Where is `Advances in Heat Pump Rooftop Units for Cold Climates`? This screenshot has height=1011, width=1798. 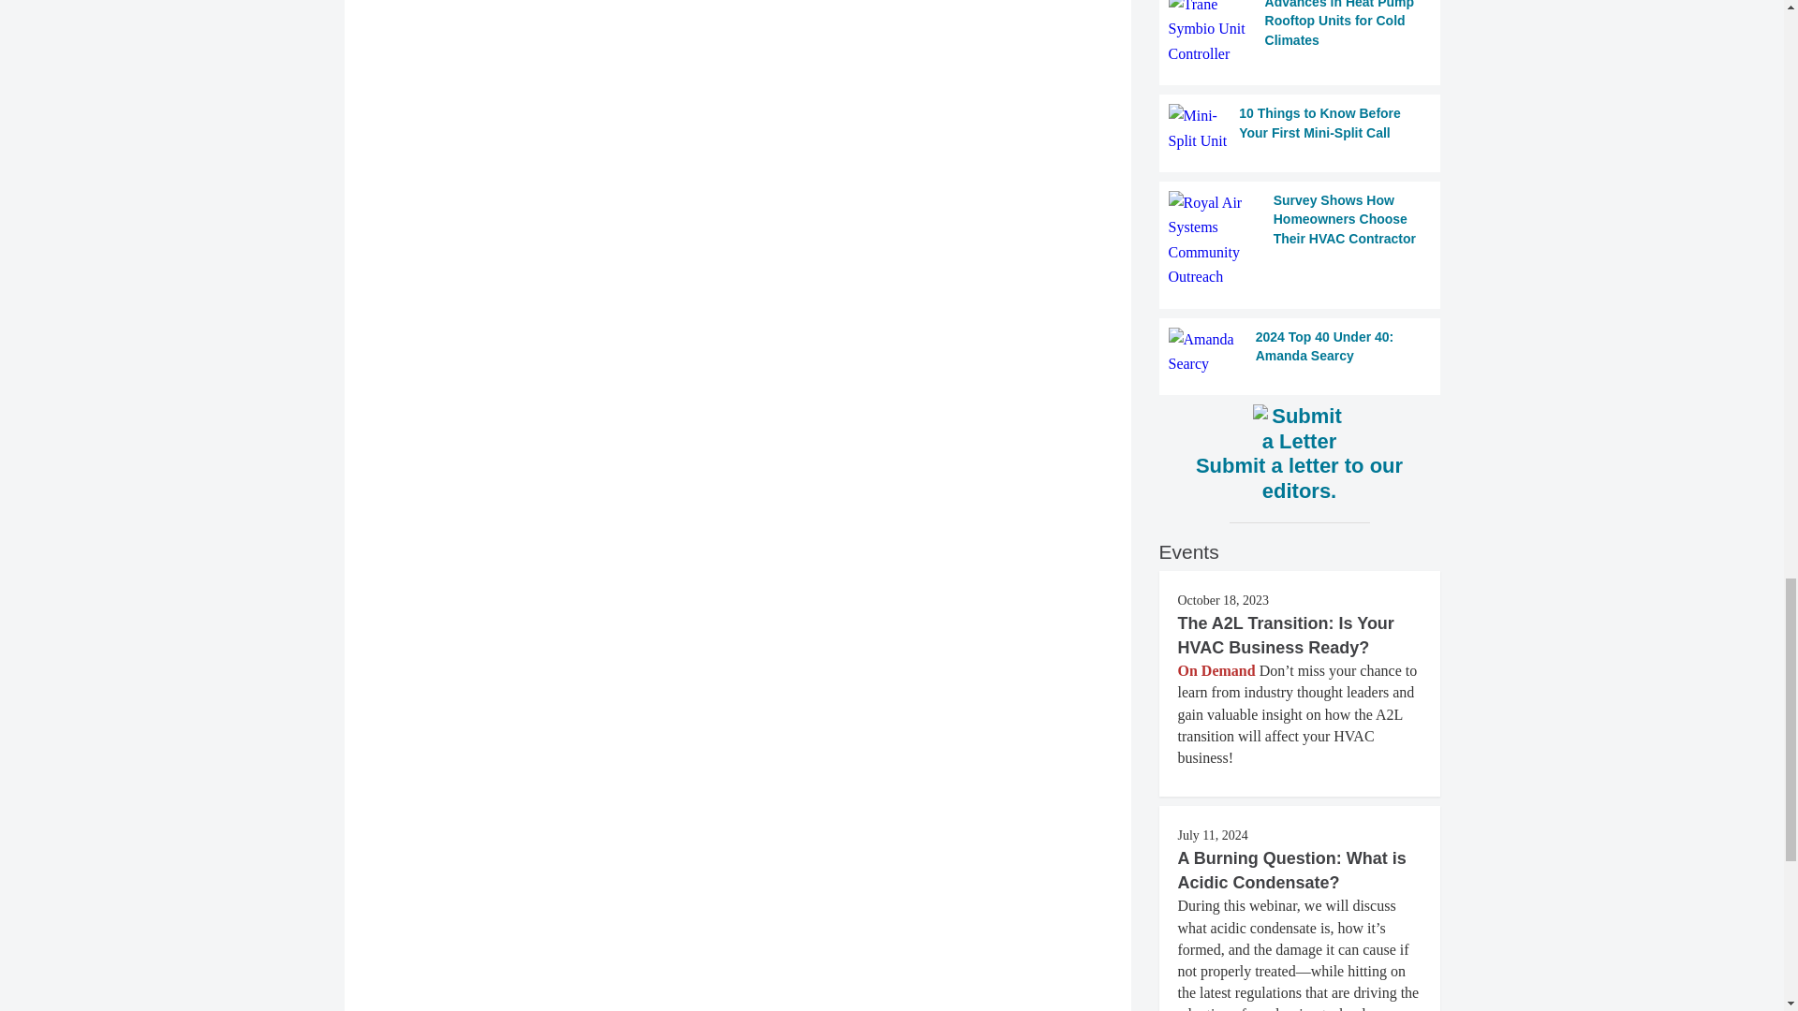 Advances in Heat Pump Rooftop Units for Cold Climates is located at coordinates (1300, 34).